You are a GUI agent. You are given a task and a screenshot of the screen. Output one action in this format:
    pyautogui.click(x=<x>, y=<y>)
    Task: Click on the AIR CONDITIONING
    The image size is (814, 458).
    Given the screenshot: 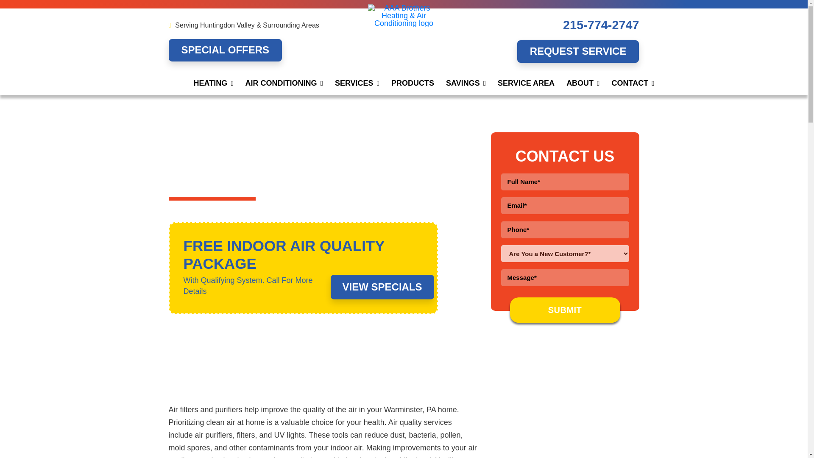 What is the action you would take?
    pyautogui.click(x=284, y=83)
    